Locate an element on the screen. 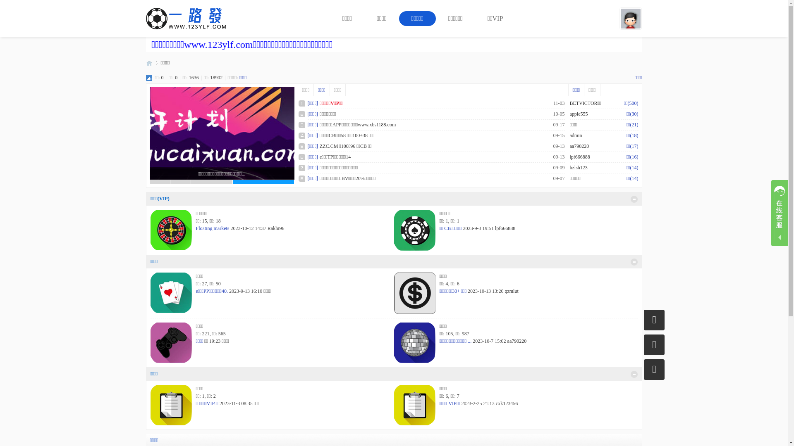 The image size is (794, 446). cxk123456 is located at coordinates (507, 403).